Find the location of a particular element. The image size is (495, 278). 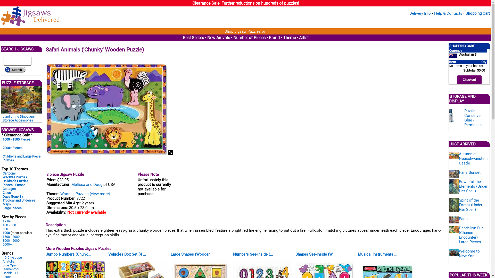

STORAGE AND DISPLAY is located at coordinates (463, 99).